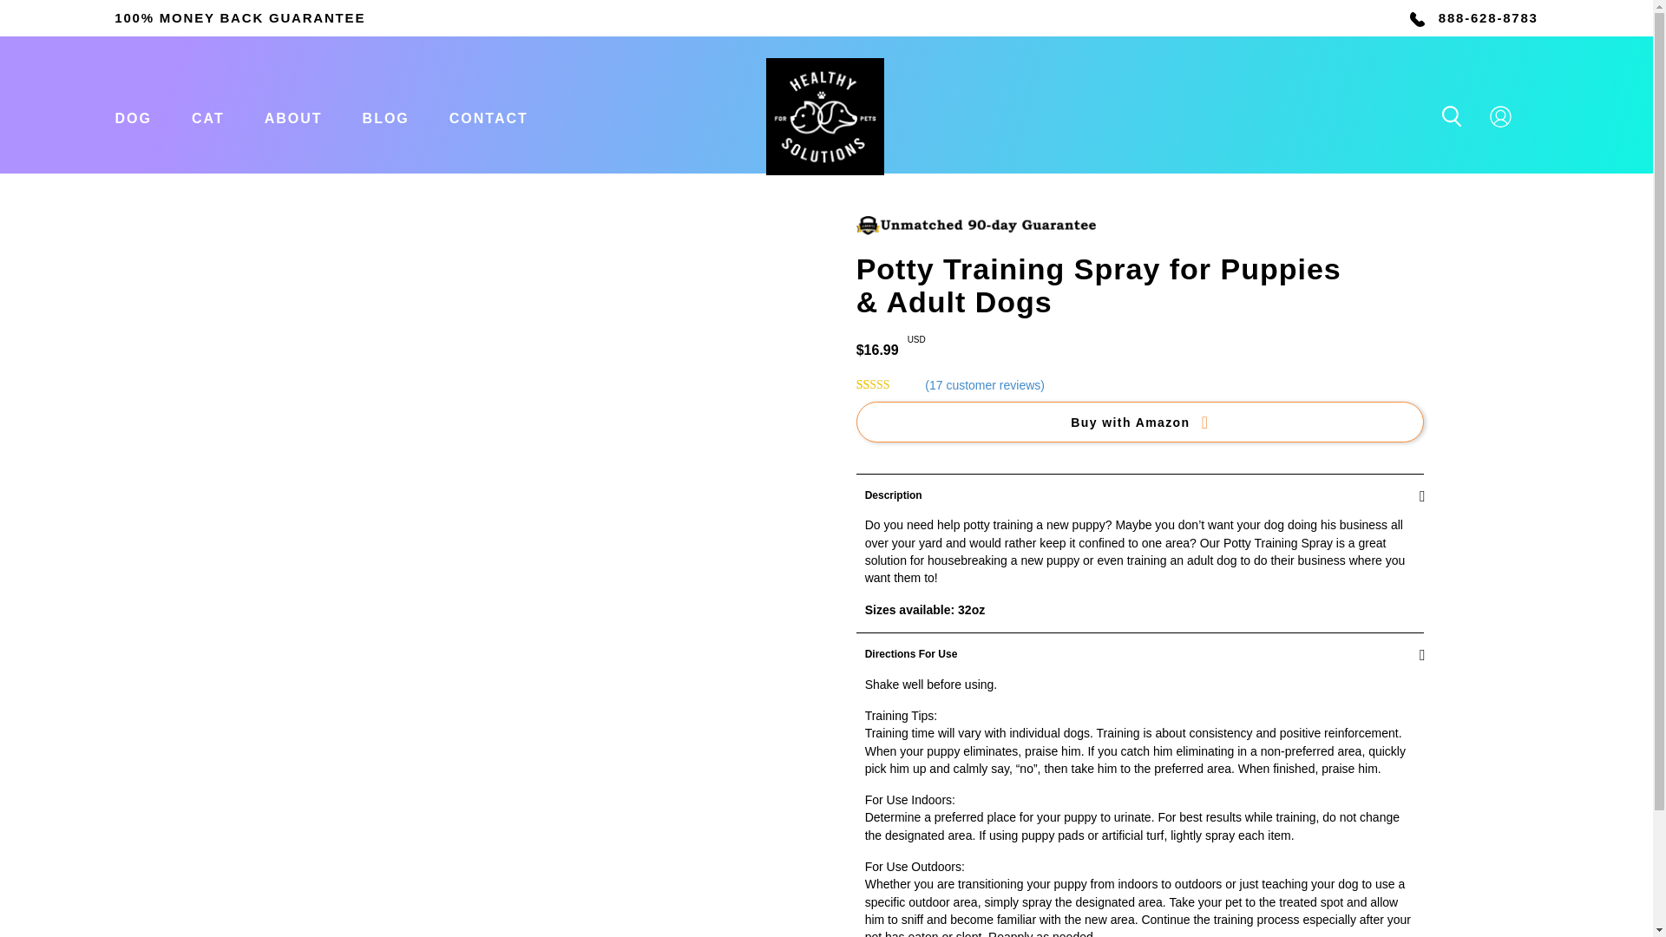 The height and width of the screenshot is (937, 1666). What do you see at coordinates (208, 117) in the screenshot?
I see `CAT` at bounding box center [208, 117].